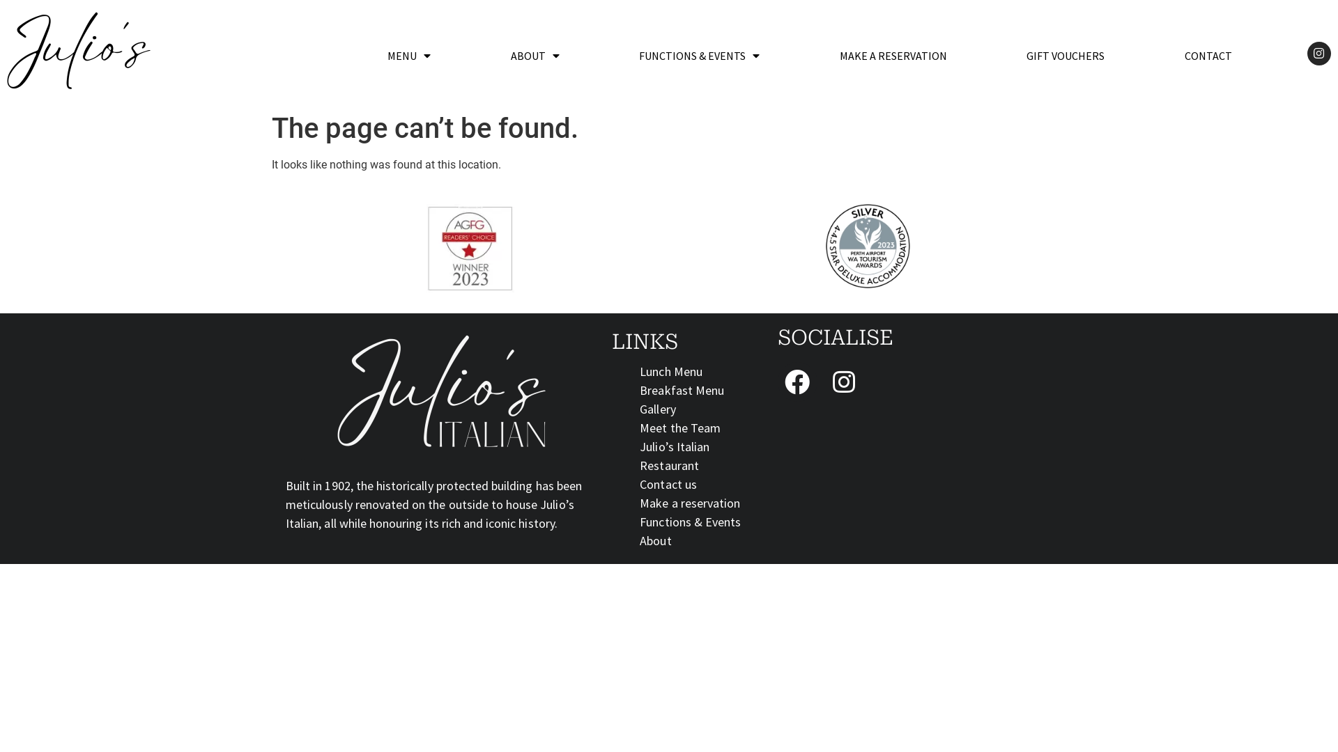 The height and width of the screenshot is (752, 1338). I want to click on Breakfast Menu, so click(682, 390).